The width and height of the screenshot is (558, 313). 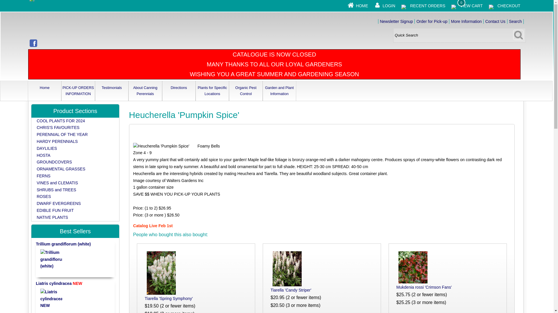 I want to click on Newsletter Signup, so click(x=396, y=21).